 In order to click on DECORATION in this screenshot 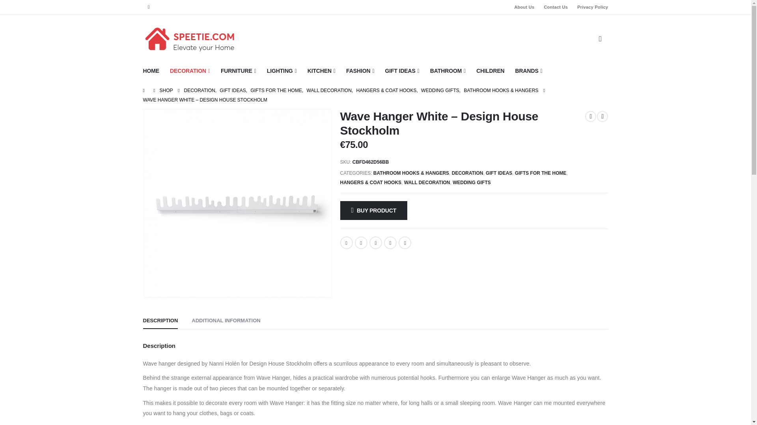, I will do `click(190, 71)`.